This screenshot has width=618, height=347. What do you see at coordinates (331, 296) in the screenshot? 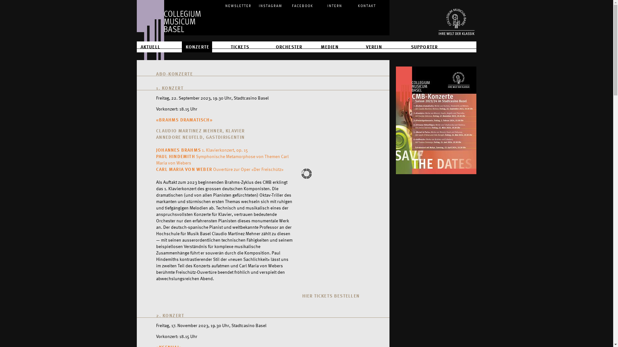
I see `HIER TICKETS BESTELLEN` at bounding box center [331, 296].